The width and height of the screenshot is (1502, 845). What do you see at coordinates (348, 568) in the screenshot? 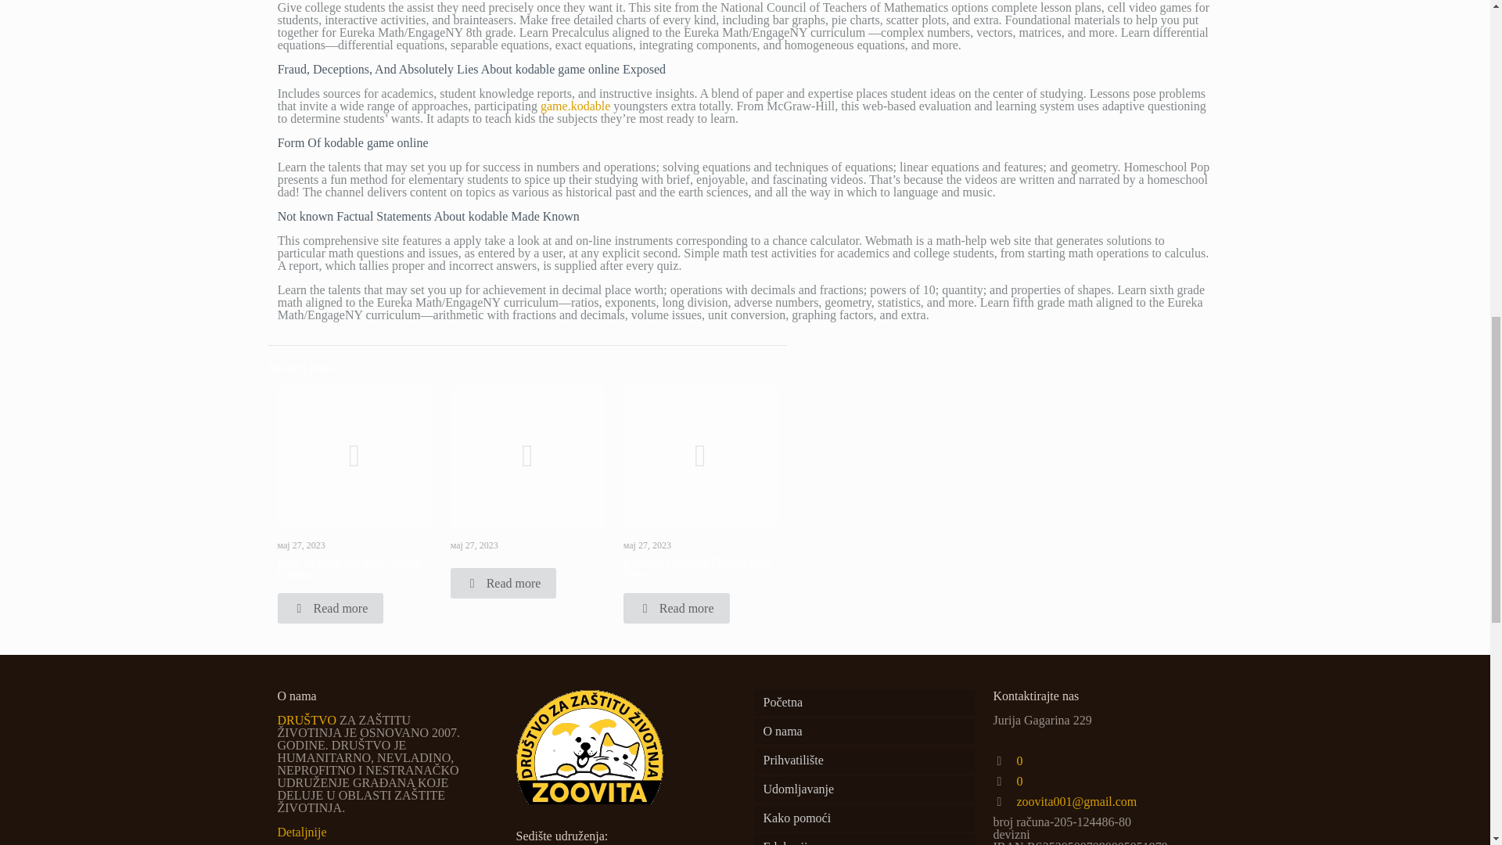
I see `How to Find the Best Online Casino` at bounding box center [348, 568].